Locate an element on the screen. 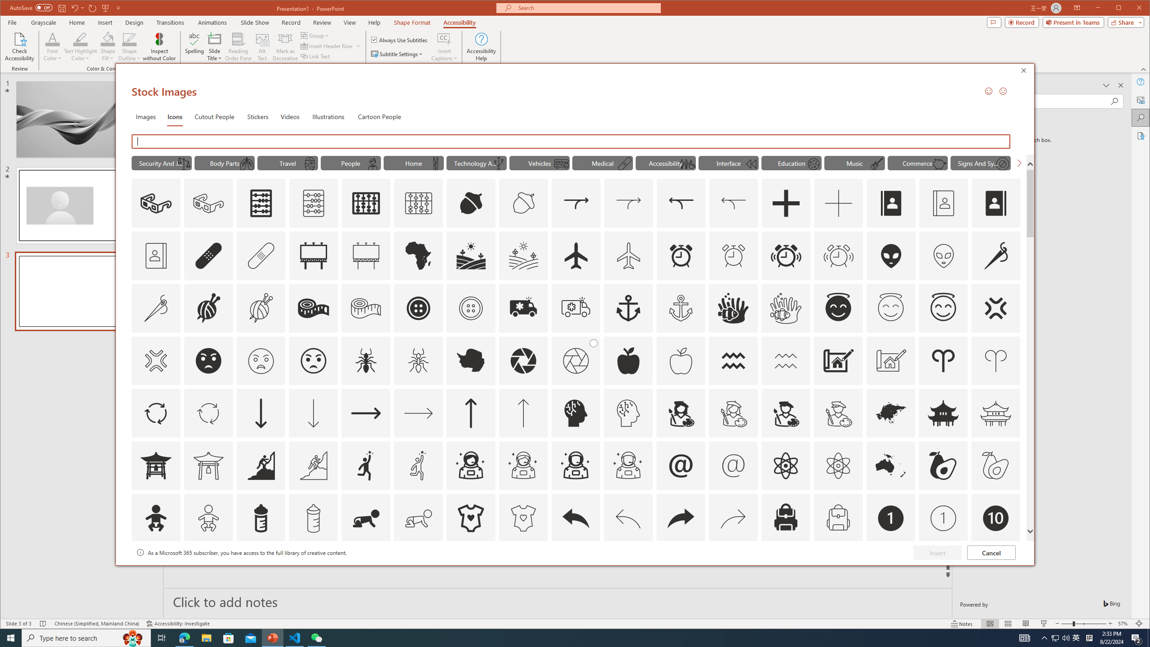 Image resolution: width=1150 pixels, height=647 pixels. AutomationID: Icons_Antarctica is located at coordinates (470, 361).